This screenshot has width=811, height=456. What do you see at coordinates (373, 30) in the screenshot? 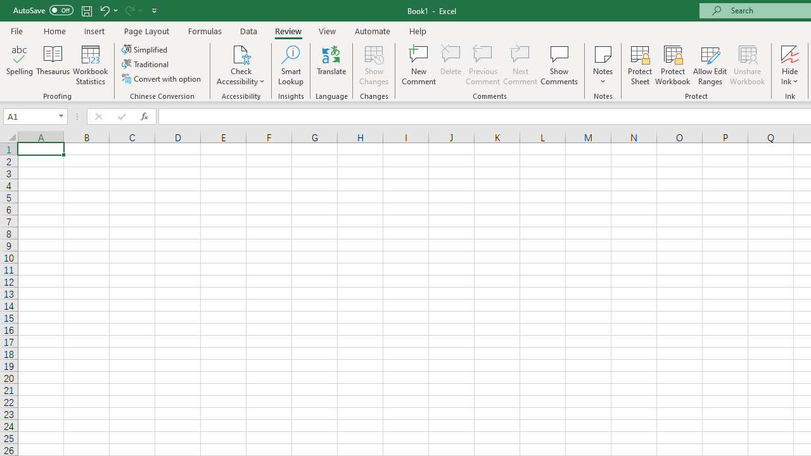
I see `Automate` at bounding box center [373, 30].